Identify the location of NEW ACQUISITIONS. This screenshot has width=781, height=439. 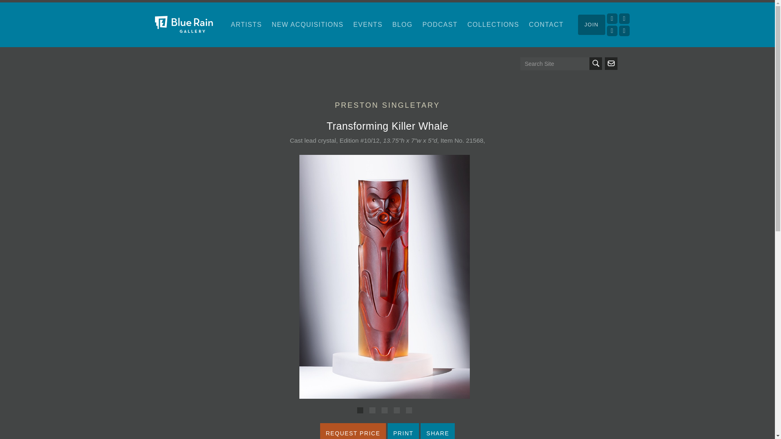
(308, 24).